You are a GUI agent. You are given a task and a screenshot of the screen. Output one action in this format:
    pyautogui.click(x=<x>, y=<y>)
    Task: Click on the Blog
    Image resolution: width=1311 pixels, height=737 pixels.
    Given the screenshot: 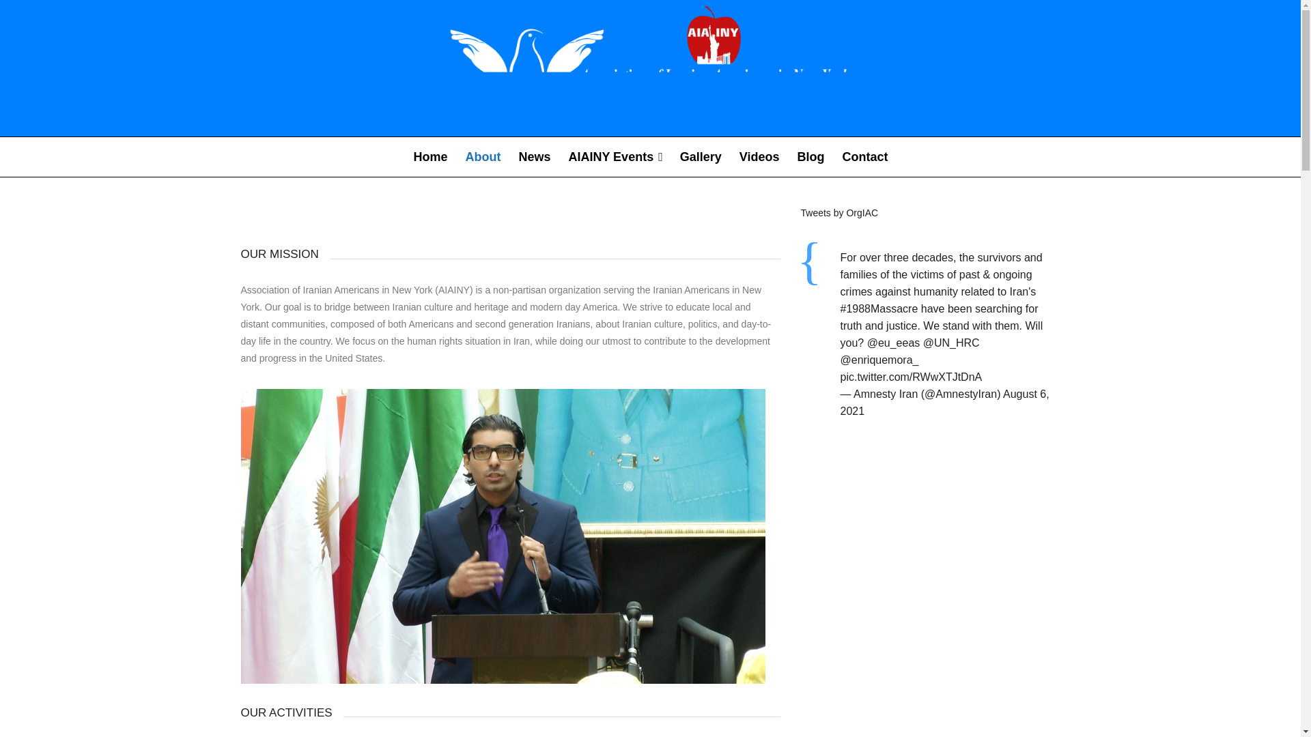 What is the action you would take?
    pyautogui.click(x=810, y=157)
    